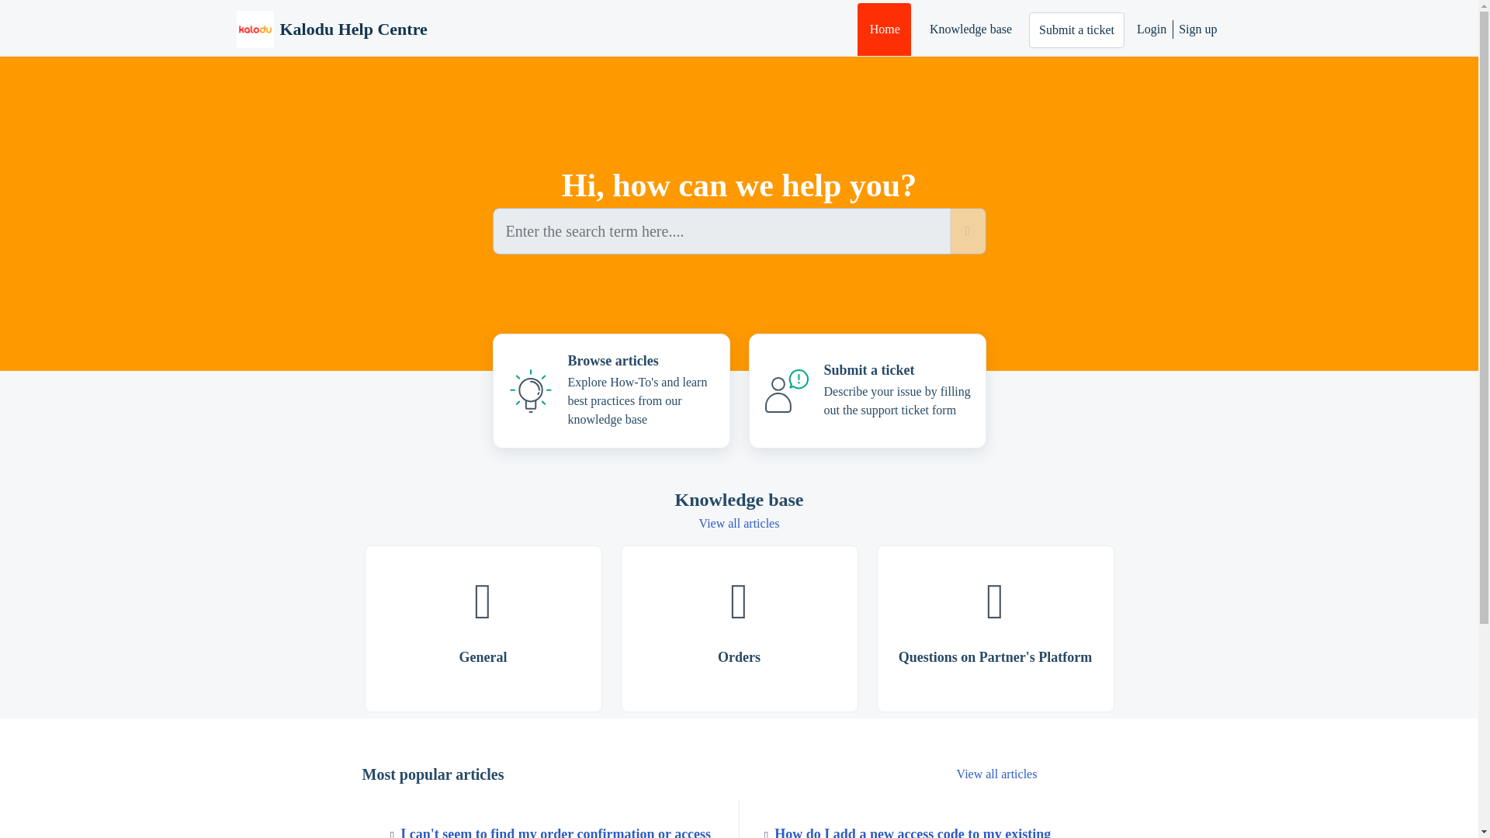 Image resolution: width=1490 pixels, height=838 pixels. What do you see at coordinates (331, 29) in the screenshot?
I see `Kalodu Help Centre` at bounding box center [331, 29].